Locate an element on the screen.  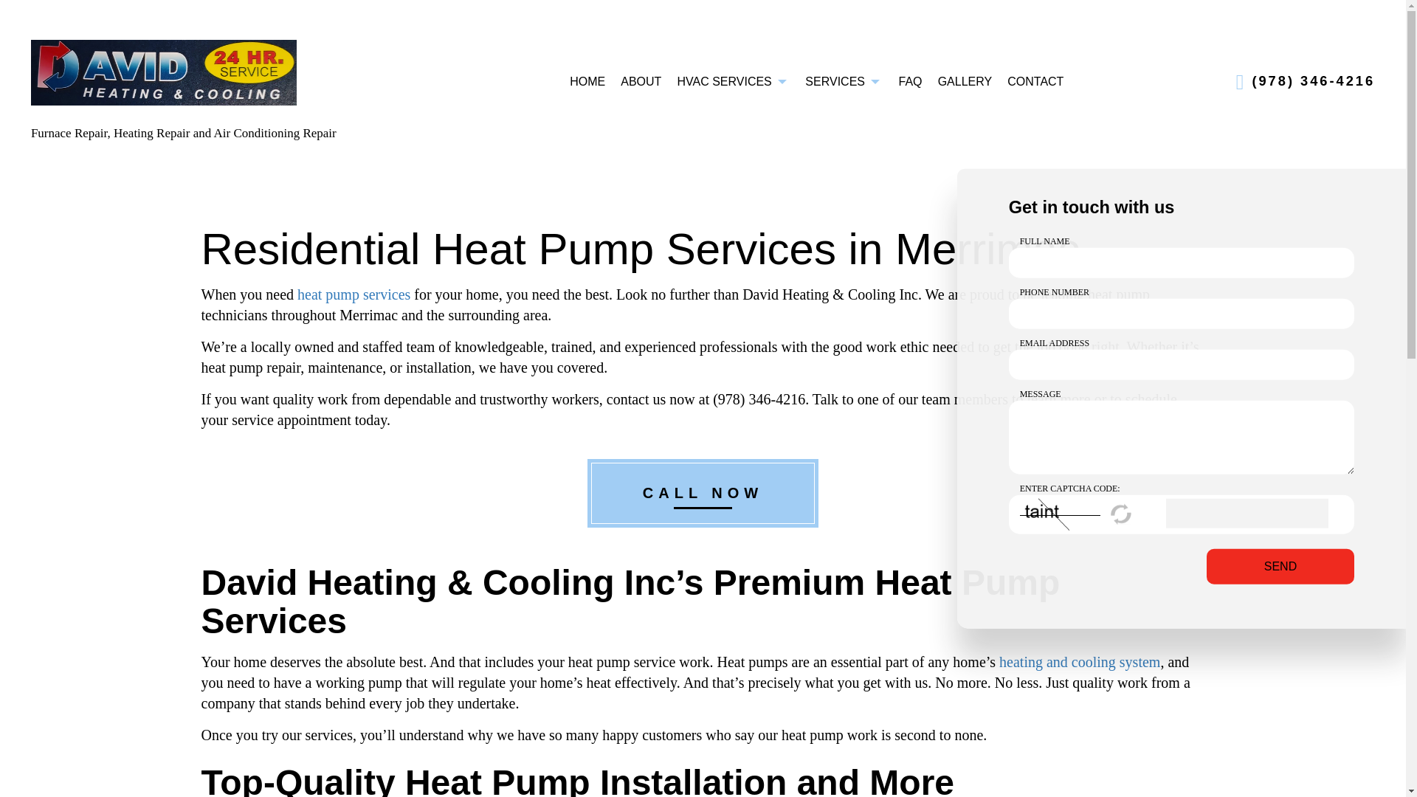
Enter your message is located at coordinates (1182, 437).